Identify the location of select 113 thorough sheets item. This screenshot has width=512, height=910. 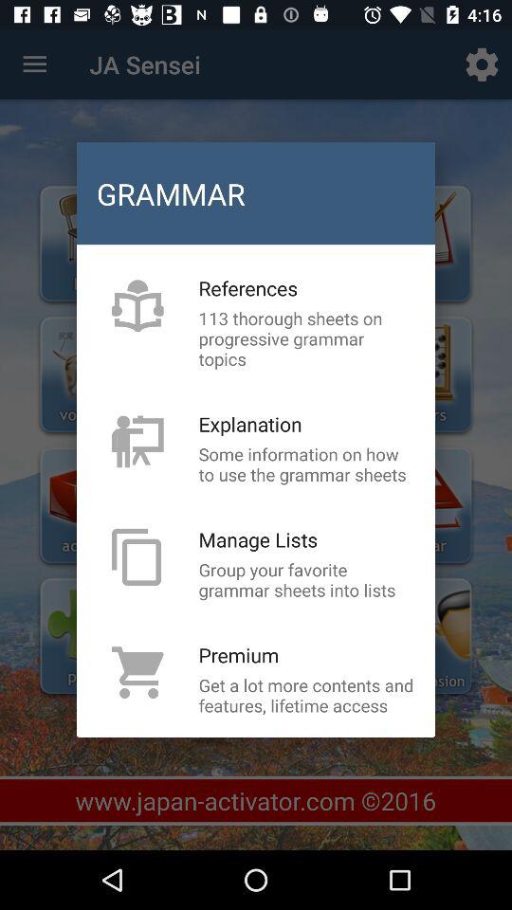
(306, 338).